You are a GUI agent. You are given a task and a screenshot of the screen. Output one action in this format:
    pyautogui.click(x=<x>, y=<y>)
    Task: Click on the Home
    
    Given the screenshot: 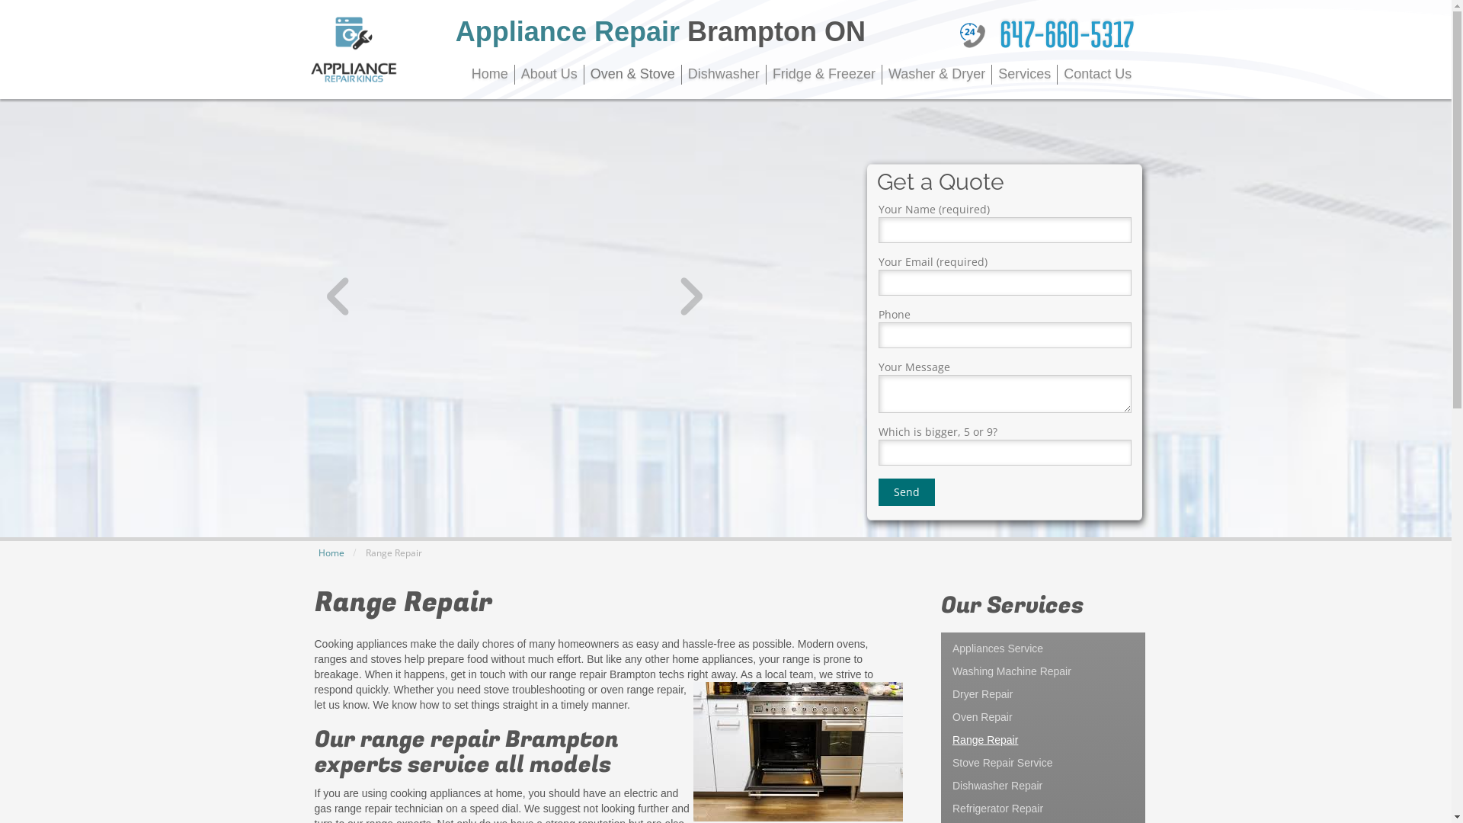 What is the action you would take?
    pyautogui.click(x=491, y=75)
    